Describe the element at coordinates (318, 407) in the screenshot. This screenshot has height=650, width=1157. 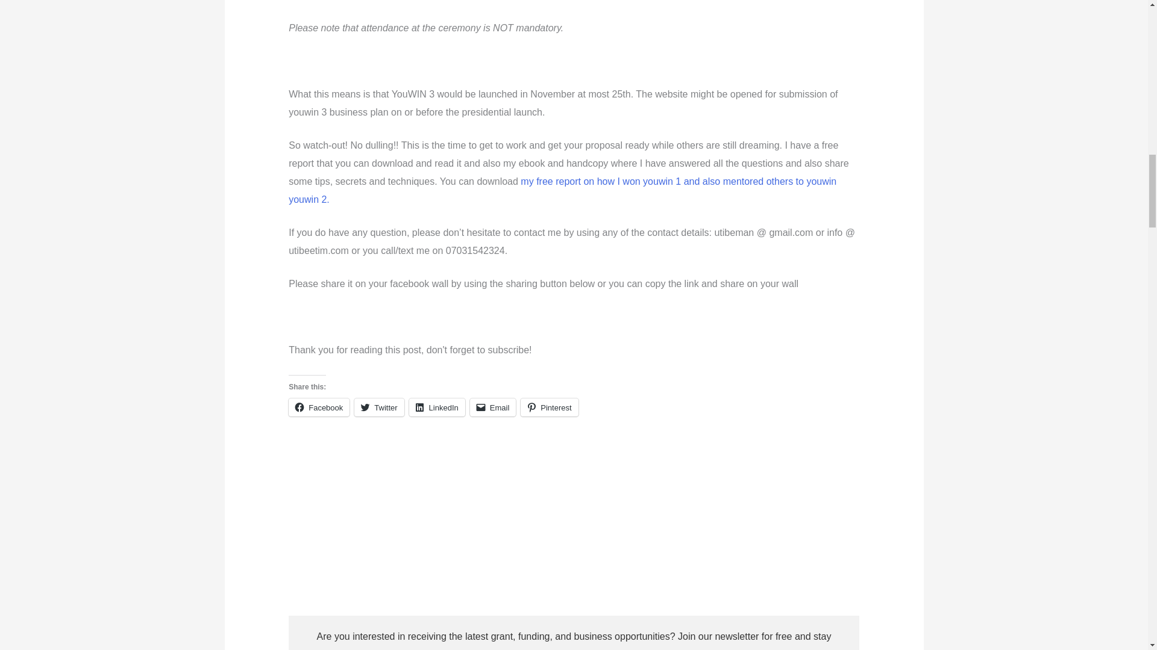
I see `Facebook` at that location.